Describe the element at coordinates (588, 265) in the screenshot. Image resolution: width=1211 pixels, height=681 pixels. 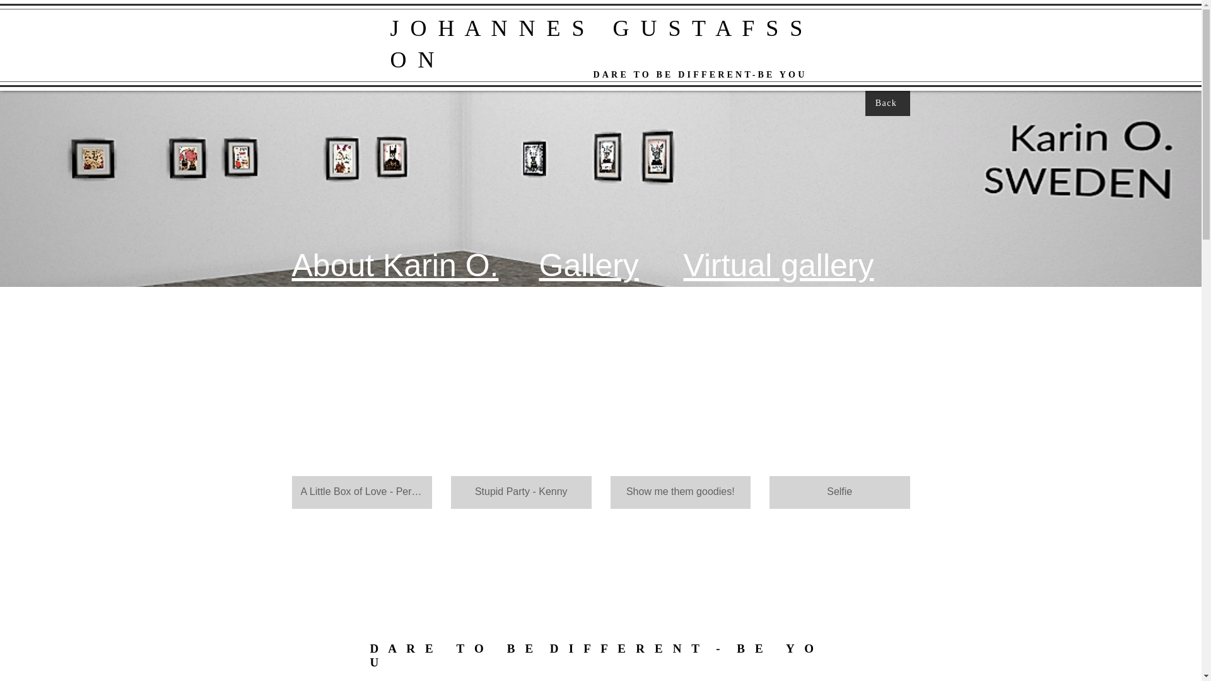
I see `Gallery` at that location.